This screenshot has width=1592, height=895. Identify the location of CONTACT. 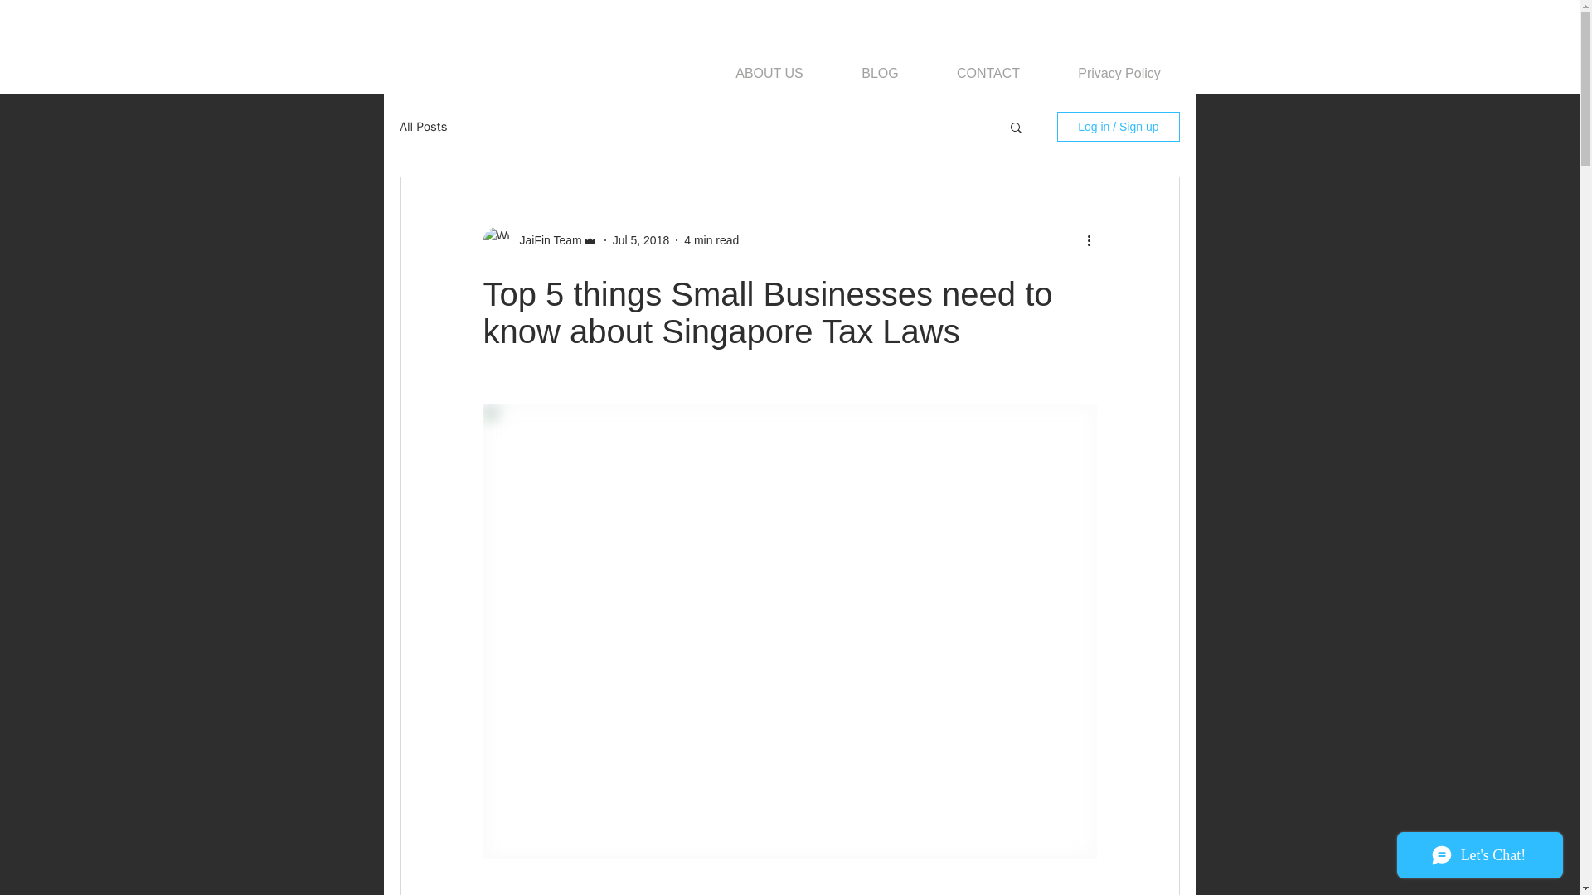
(988, 74).